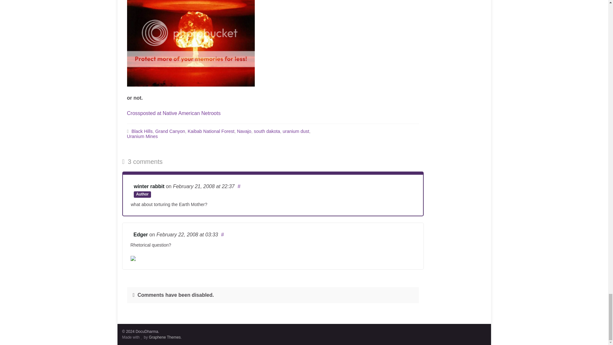  I want to click on Black Hills, so click(142, 131).